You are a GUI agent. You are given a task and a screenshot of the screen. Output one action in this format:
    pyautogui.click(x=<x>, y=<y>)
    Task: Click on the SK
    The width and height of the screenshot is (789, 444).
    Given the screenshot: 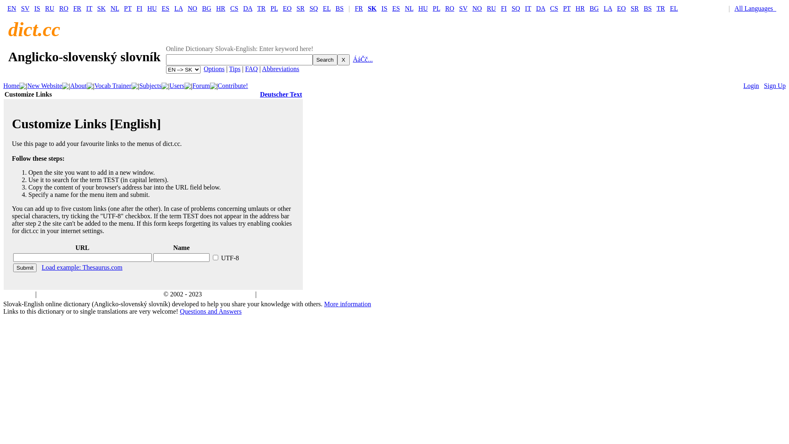 What is the action you would take?
    pyautogui.click(x=102, y=8)
    